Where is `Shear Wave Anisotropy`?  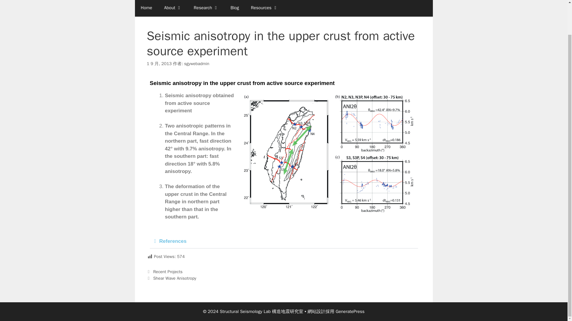 Shear Wave Anisotropy is located at coordinates (175, 278).